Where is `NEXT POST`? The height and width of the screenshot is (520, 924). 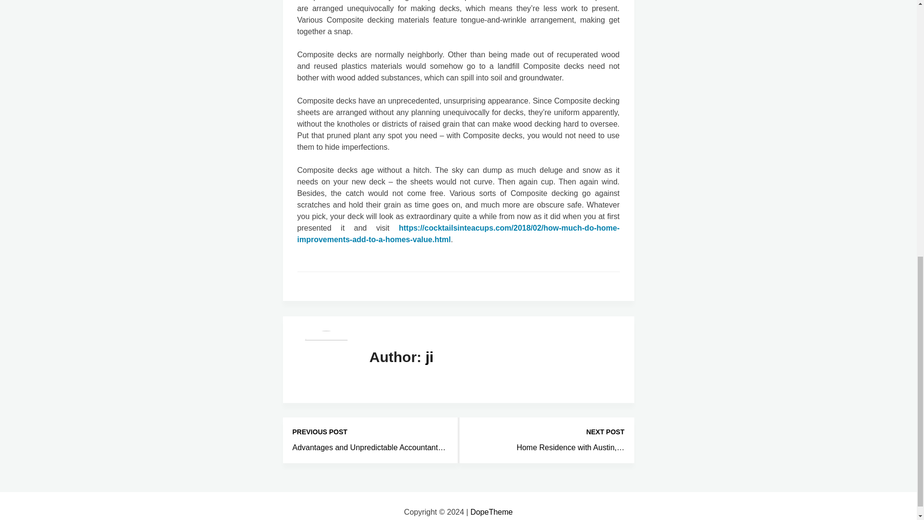 NEXT POST is located at coordinates (546, 432).